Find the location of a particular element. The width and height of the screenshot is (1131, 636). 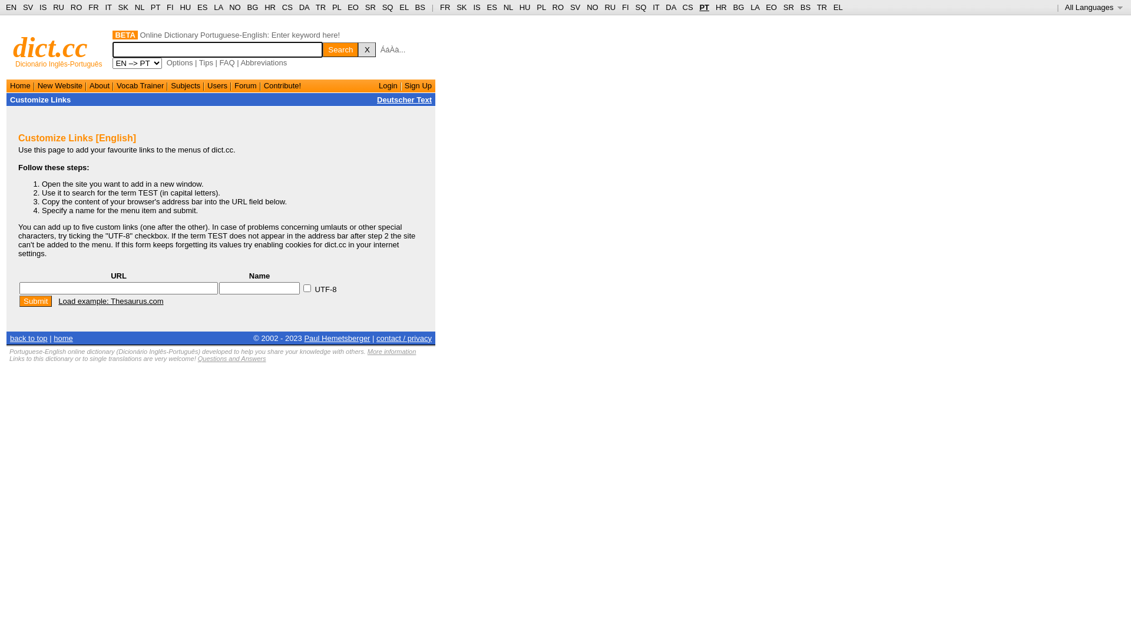

New Website is located at coordinates (60, 86).